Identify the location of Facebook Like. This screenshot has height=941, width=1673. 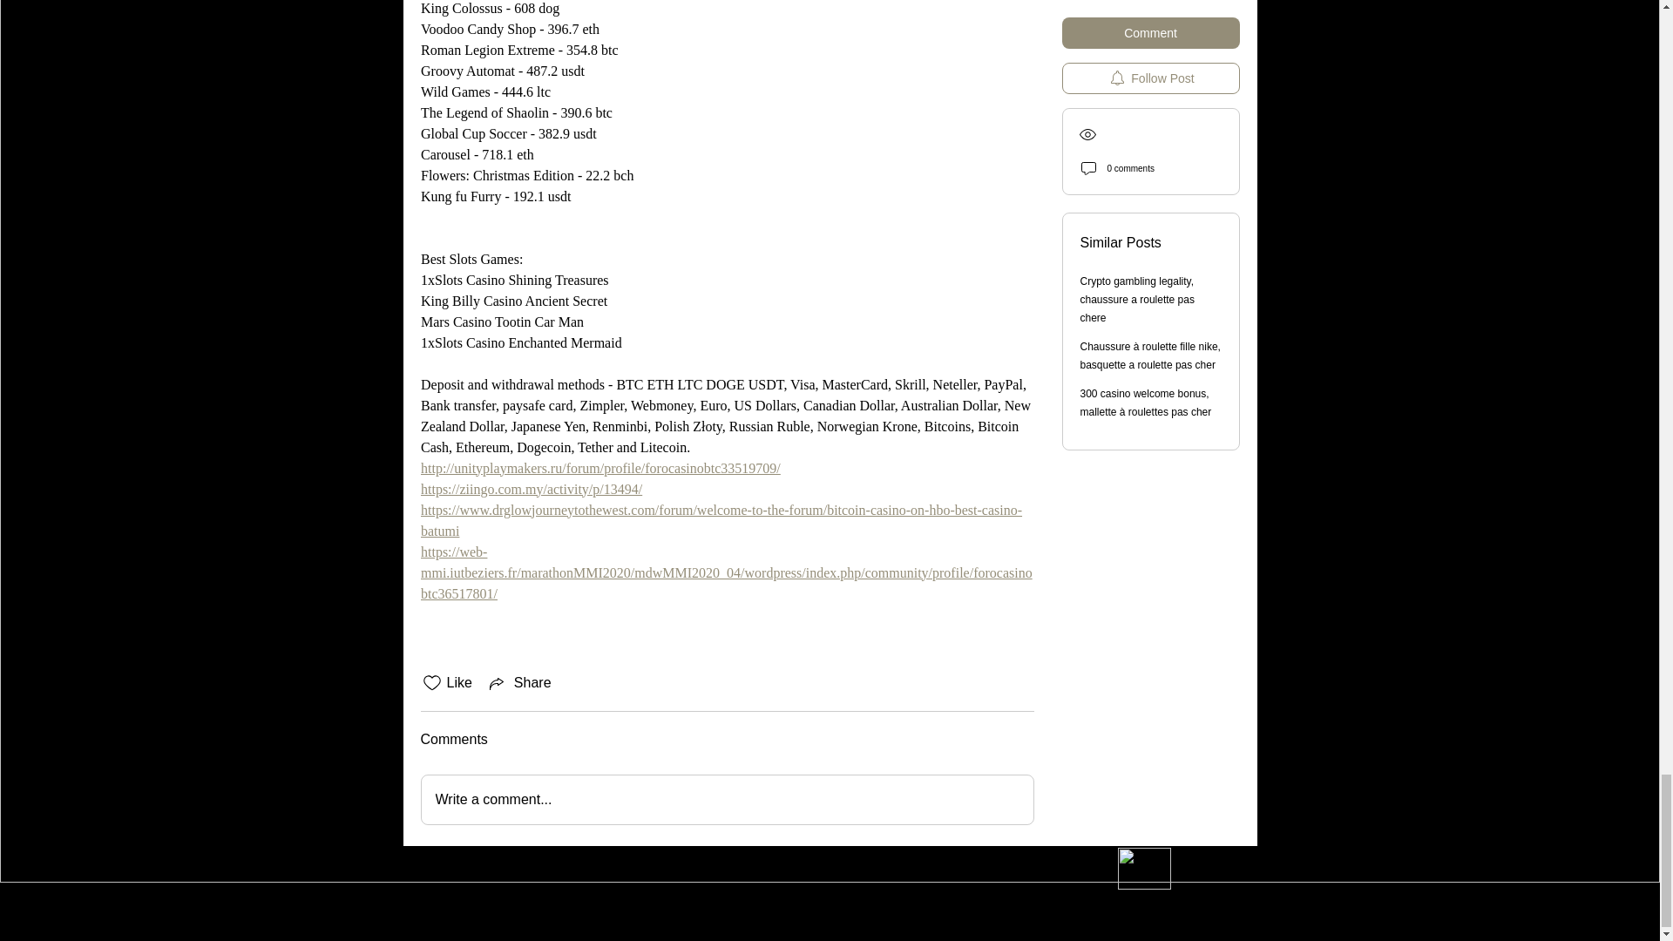
(511, 870).